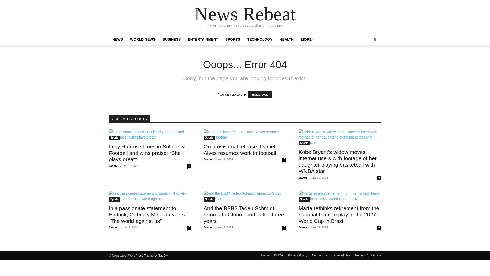  I want to click on HEALTH, so click(286, 39).